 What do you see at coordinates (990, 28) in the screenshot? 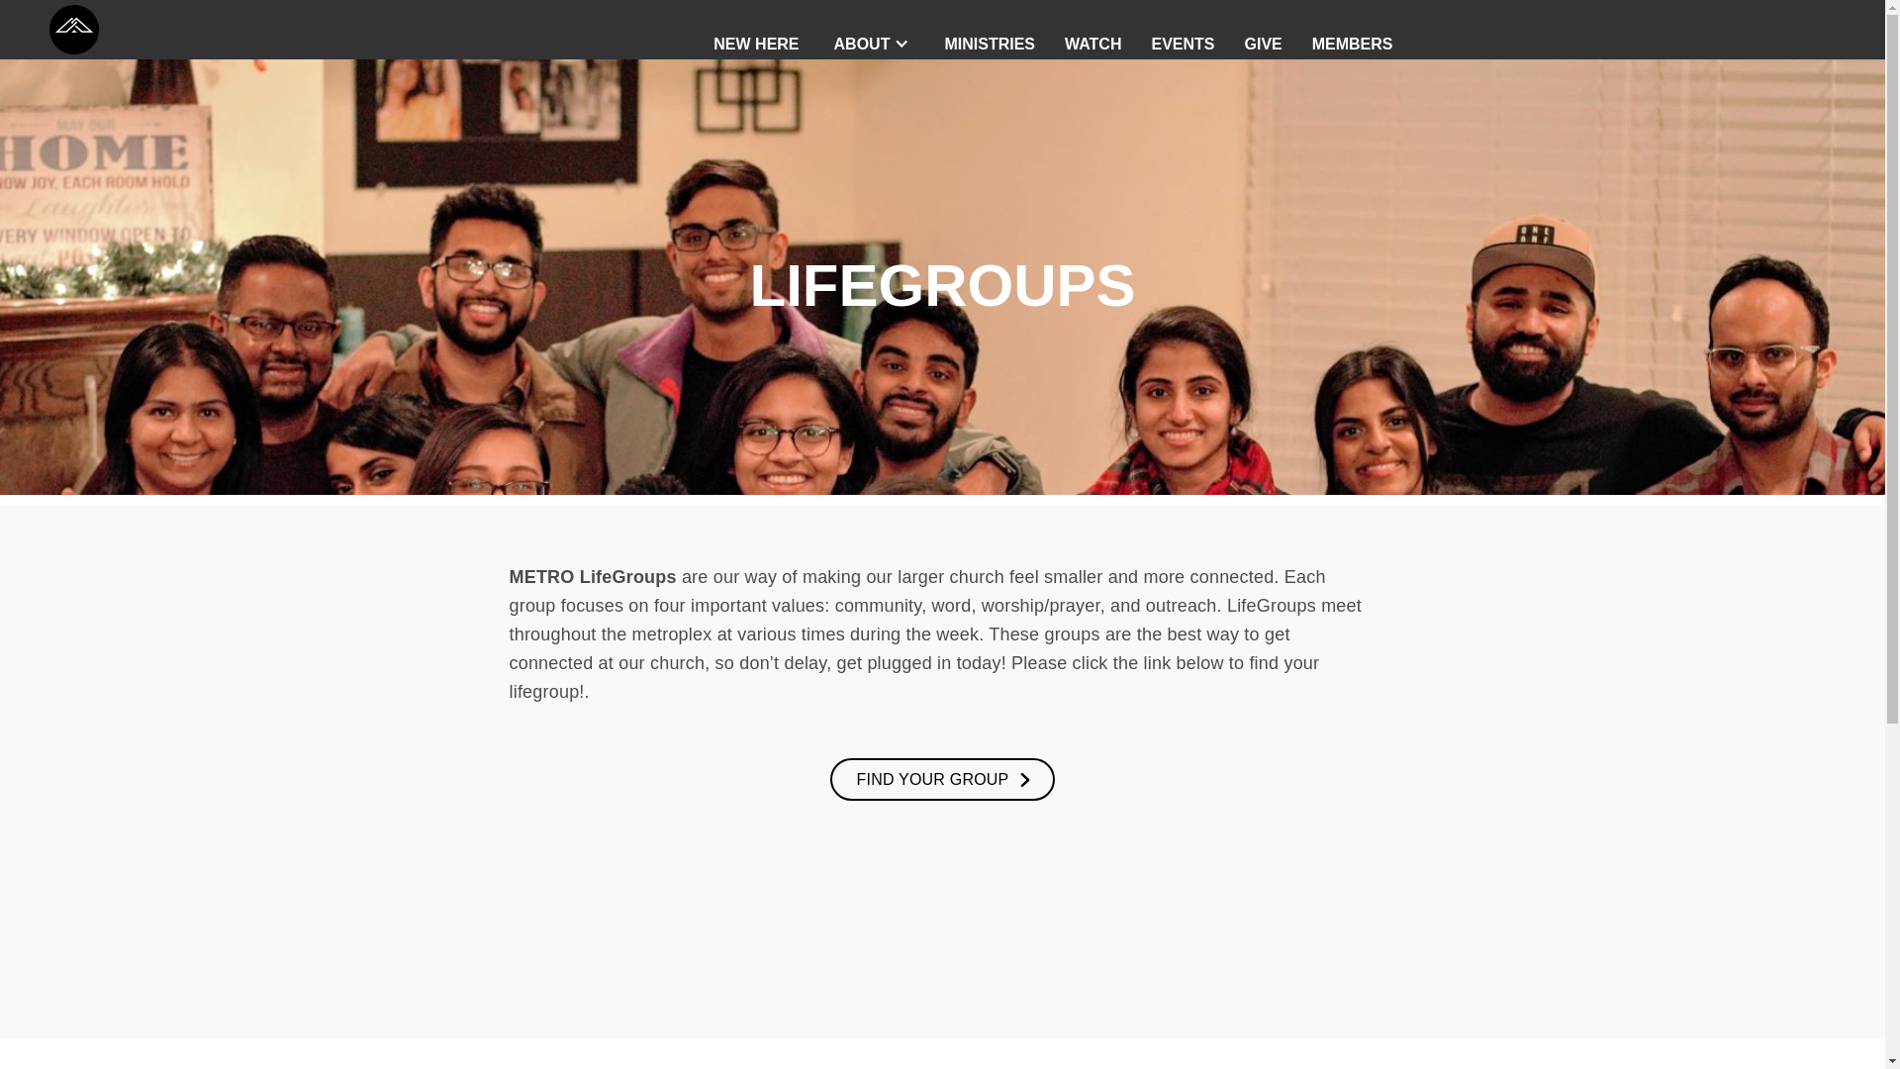
I see `MINISTRIES` at bounding box center [990, 28].